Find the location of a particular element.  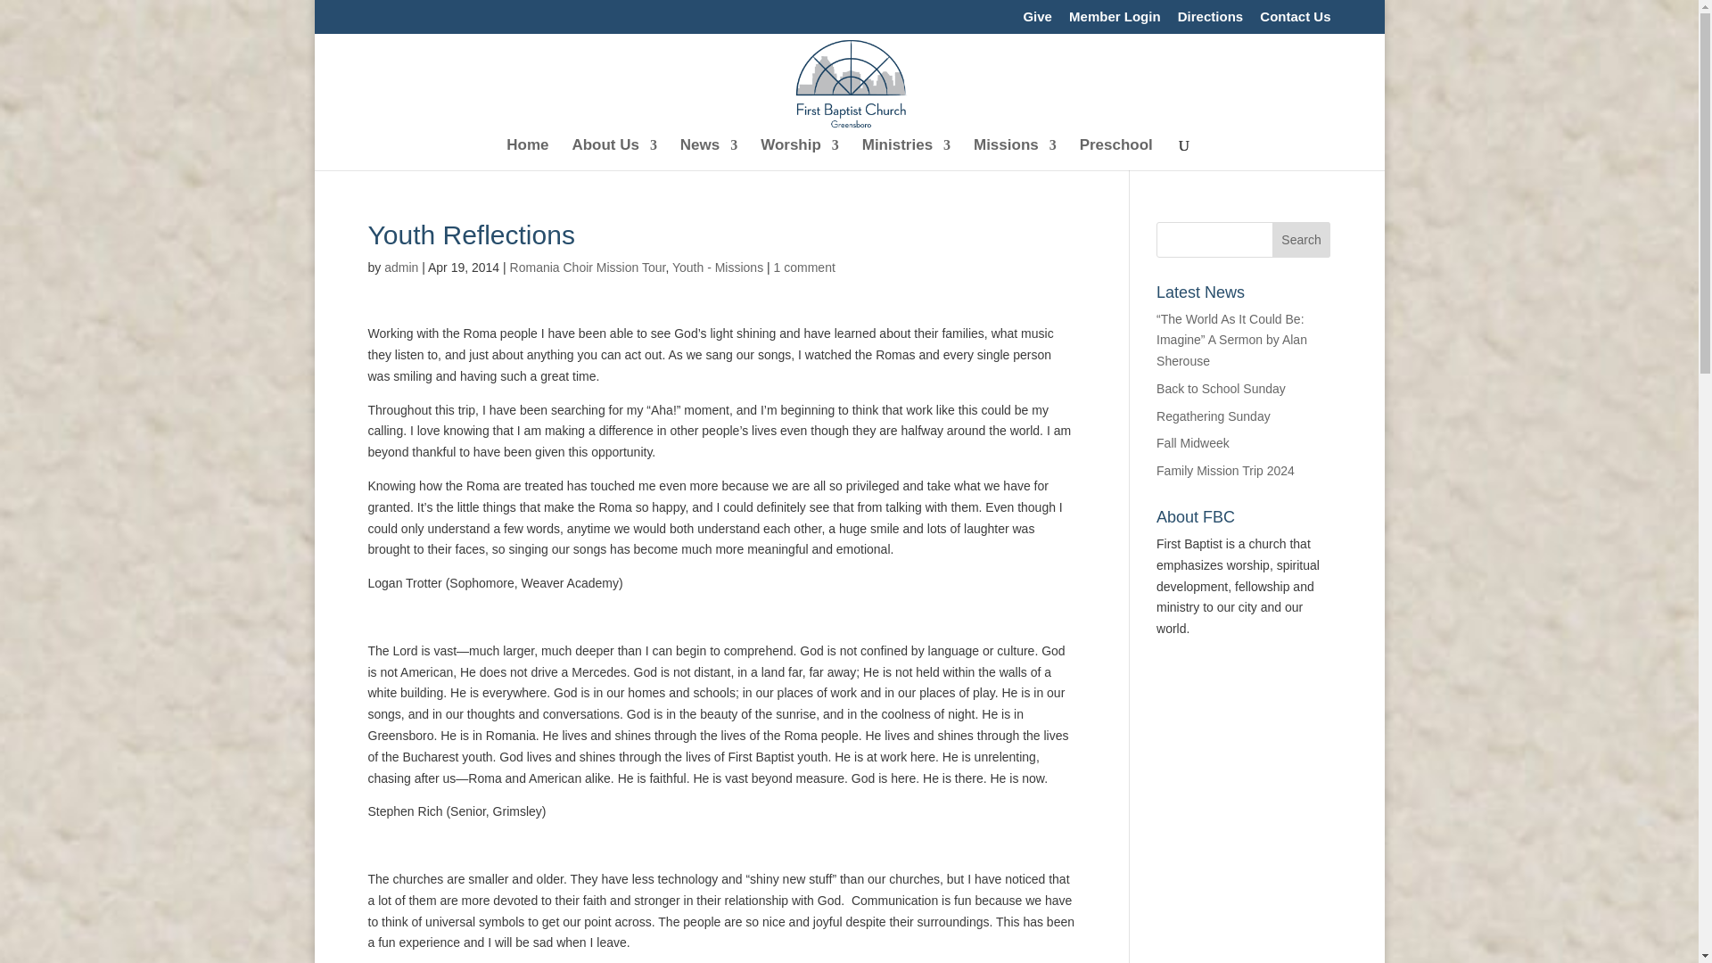

Ministries is located at coordinates (906, 154).